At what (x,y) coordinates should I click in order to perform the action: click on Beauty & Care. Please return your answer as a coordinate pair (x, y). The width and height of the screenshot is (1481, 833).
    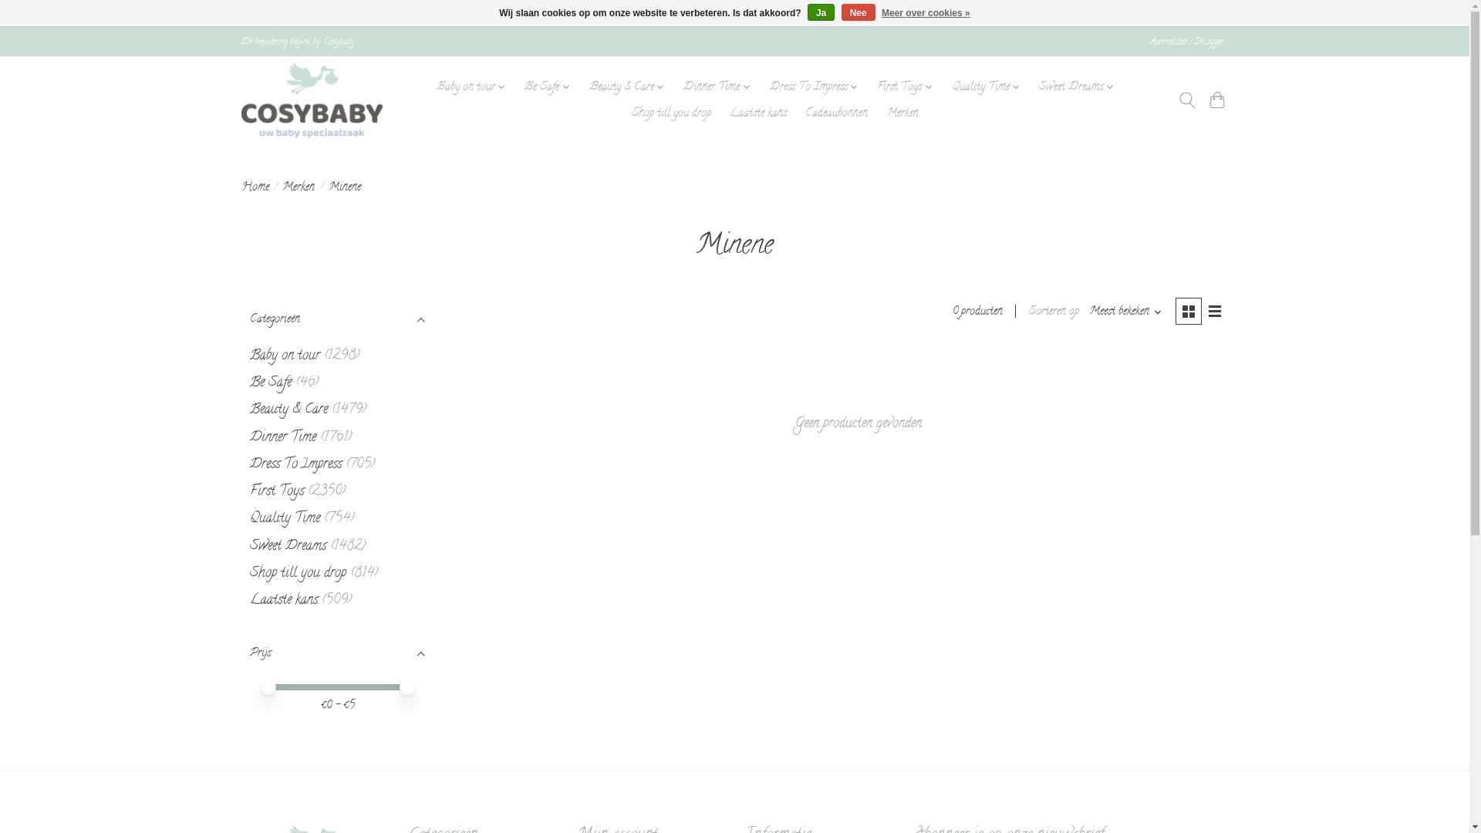
    Looking at the image, I should click on (628, 88).